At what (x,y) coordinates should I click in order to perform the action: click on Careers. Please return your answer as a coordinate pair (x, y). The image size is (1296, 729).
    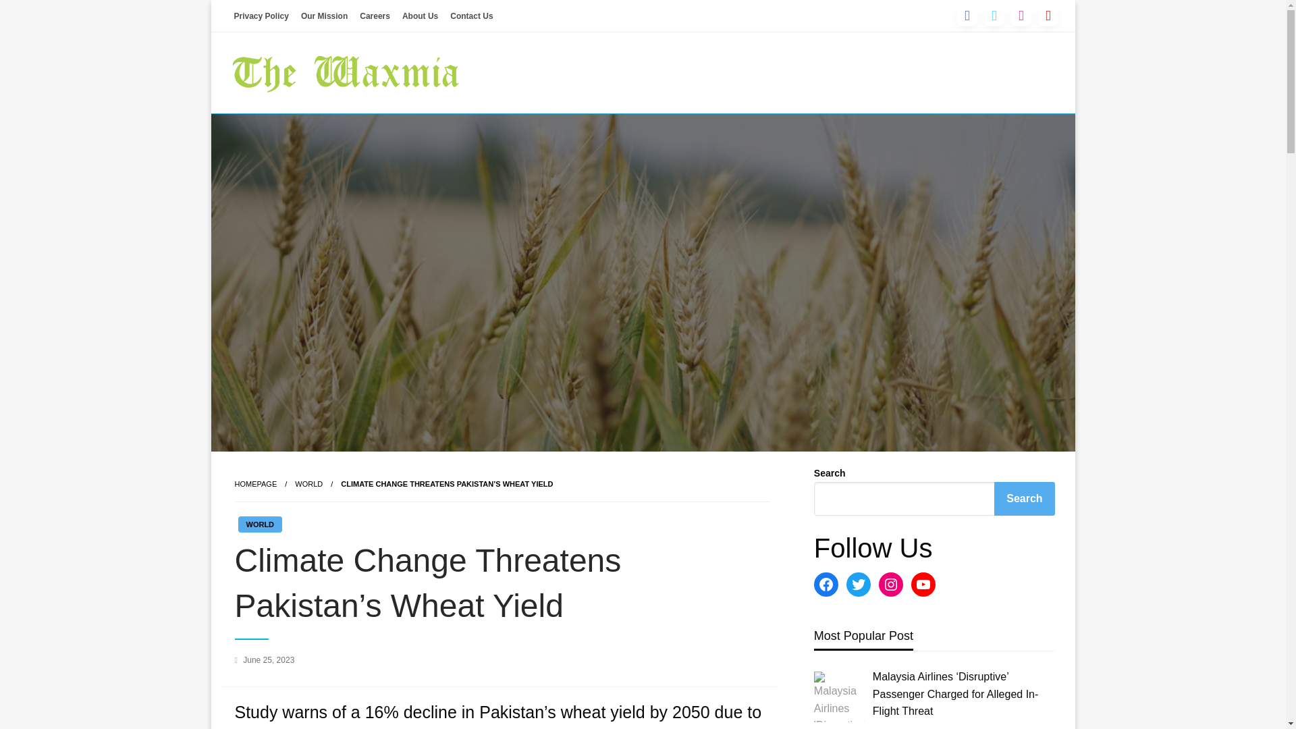
    Looking at the image, I should click on (375, 15).